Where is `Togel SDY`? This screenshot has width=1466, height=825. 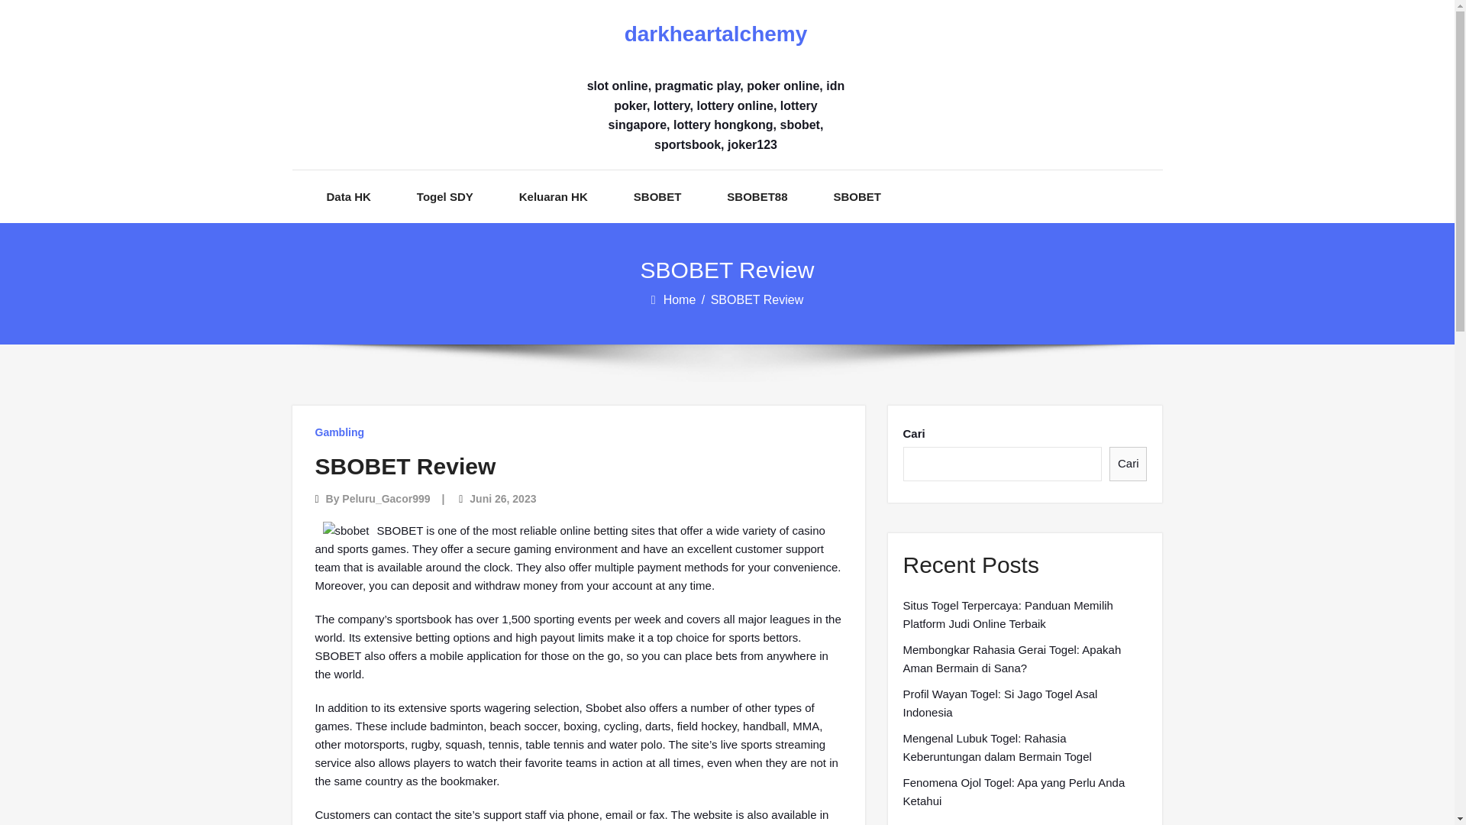 Togel SDY is located at coordinates (444, 196).